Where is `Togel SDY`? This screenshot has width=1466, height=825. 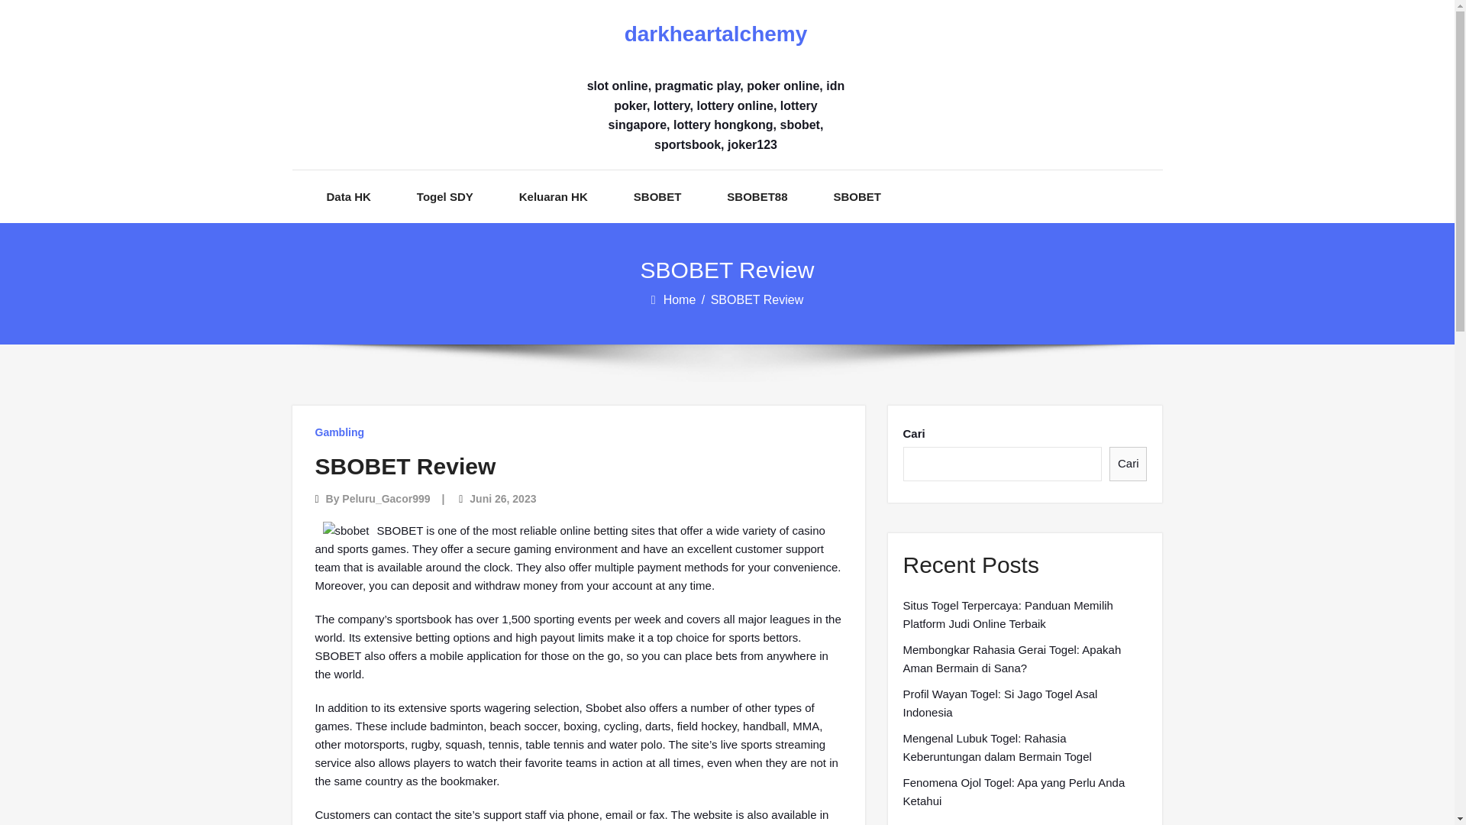 Togel SDY is located at coordinates (444, 196).